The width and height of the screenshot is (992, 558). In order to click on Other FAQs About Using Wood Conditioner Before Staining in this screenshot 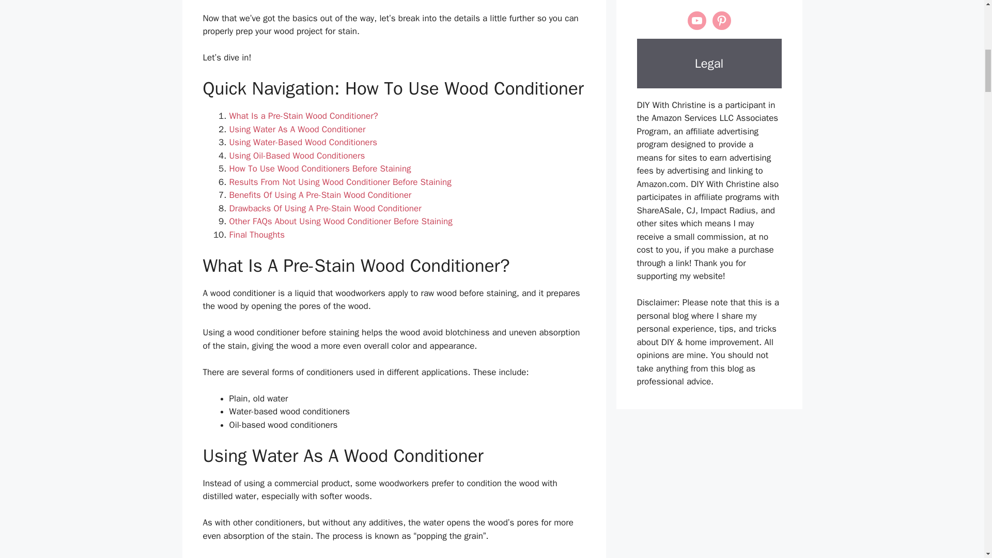, I will do `click(340, 221)`.